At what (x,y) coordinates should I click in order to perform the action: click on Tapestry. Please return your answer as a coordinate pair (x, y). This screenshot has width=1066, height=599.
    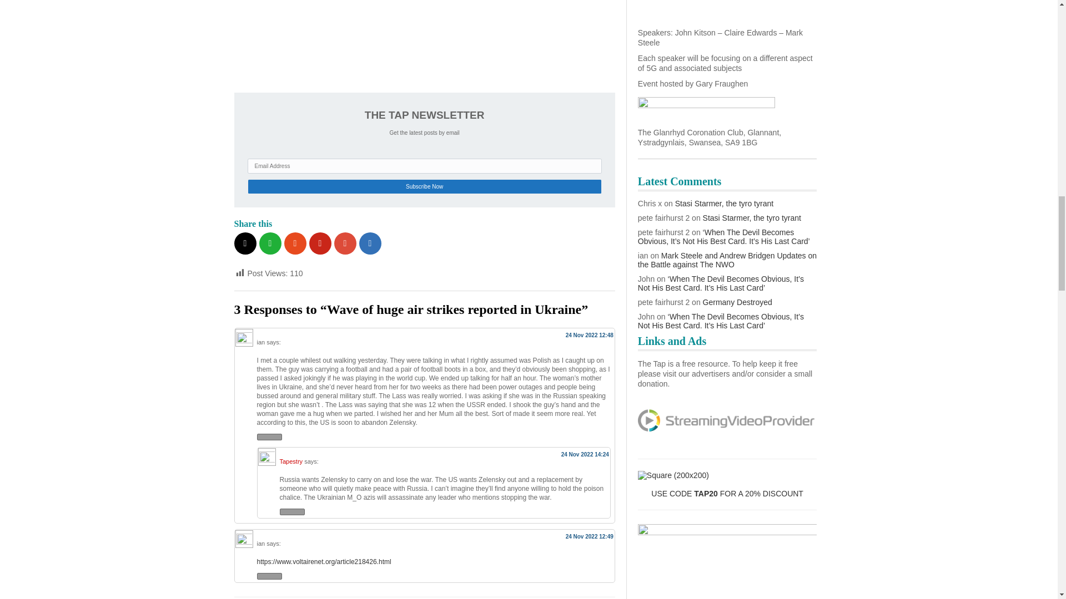
    Looking at the image, I should click on (291, 461).